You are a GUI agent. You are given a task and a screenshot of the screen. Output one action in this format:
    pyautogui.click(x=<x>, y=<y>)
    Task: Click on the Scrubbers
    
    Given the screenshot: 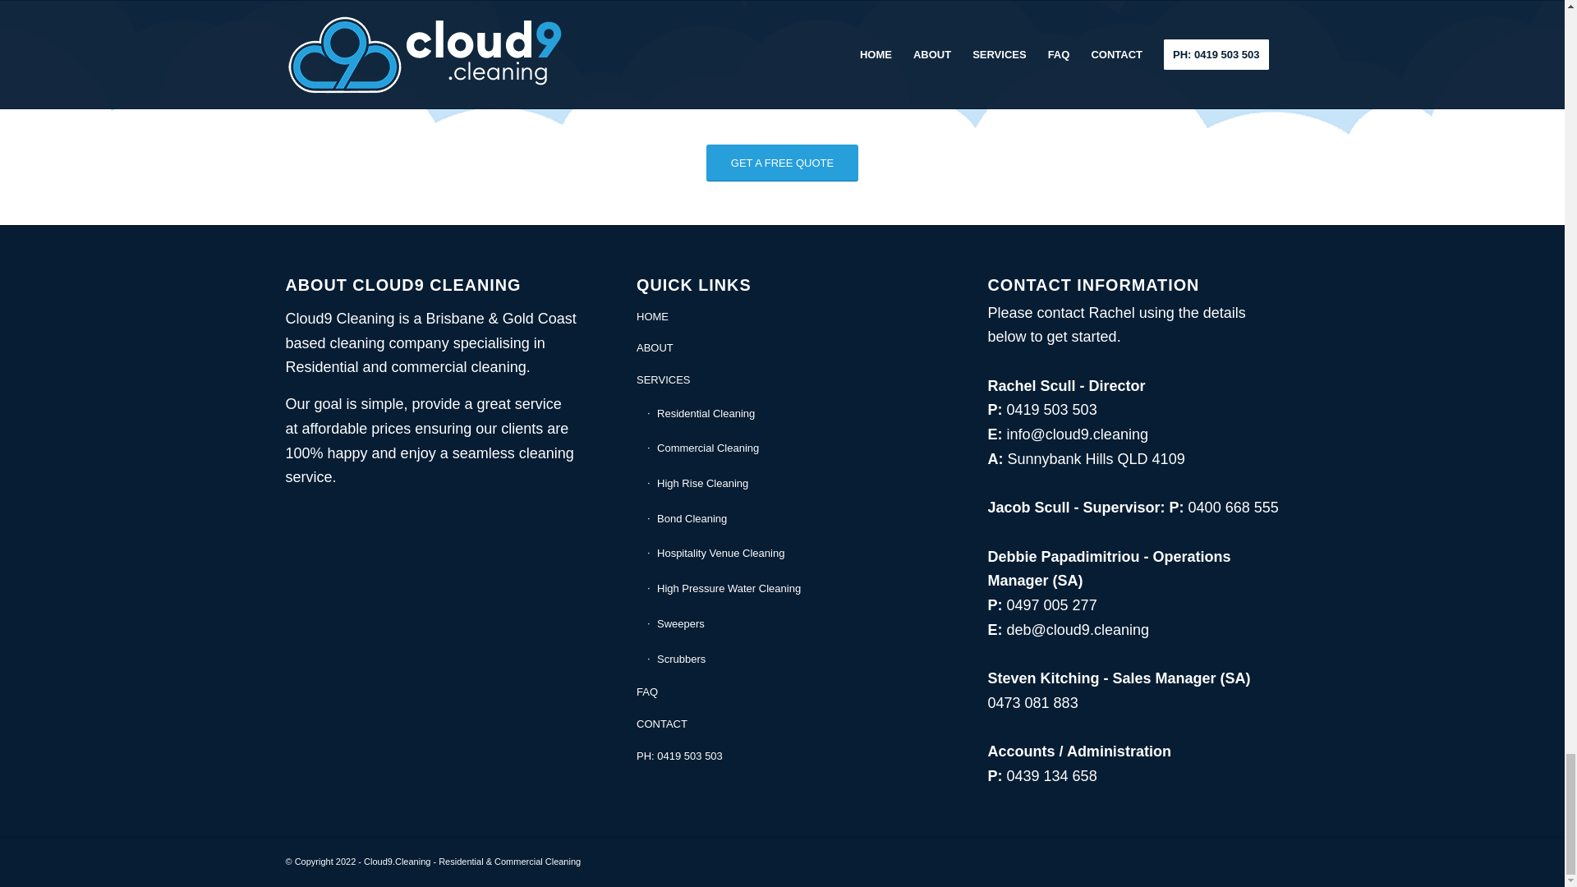 What is the action you would take?
    pyautogui.click(x=787, y=660)
    